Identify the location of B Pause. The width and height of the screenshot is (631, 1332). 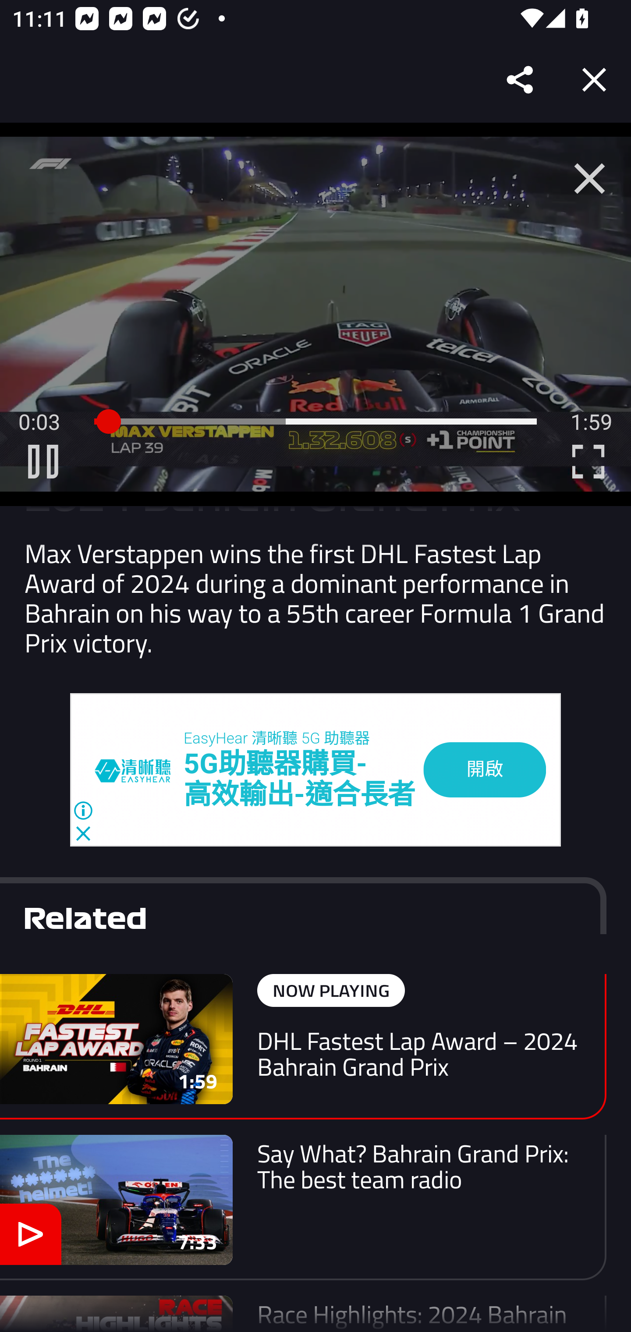
(43, 461).